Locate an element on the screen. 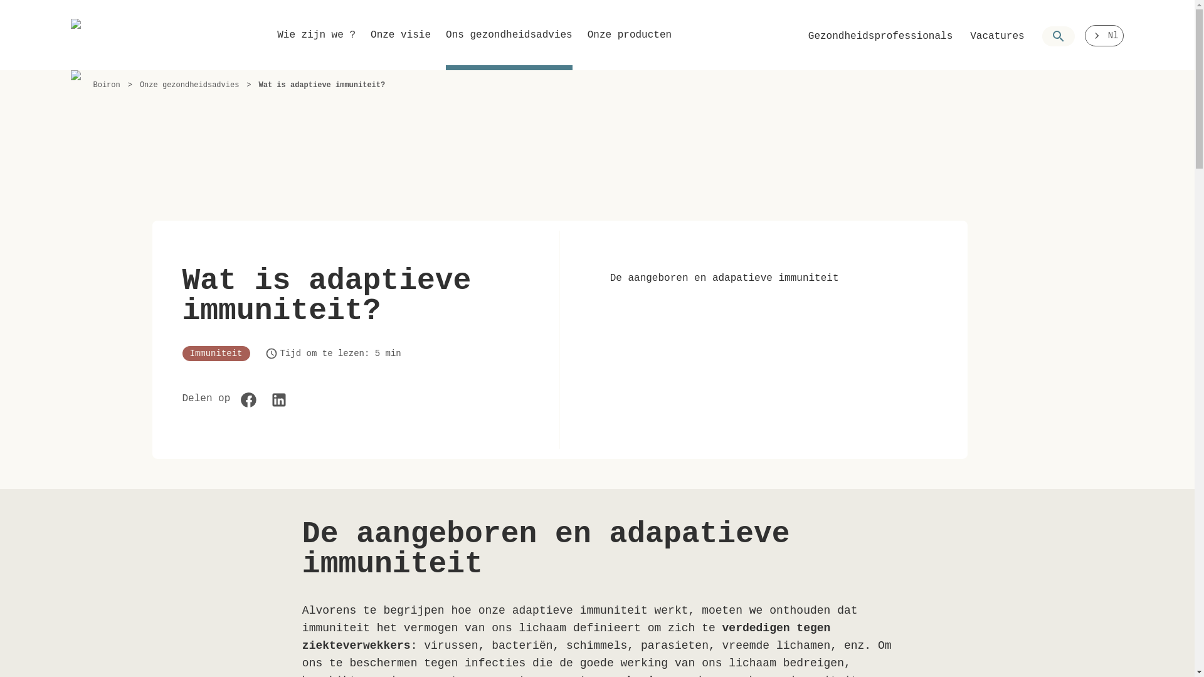 The image size is (1204, 677). Boiron is located at coordinates (105, 35).